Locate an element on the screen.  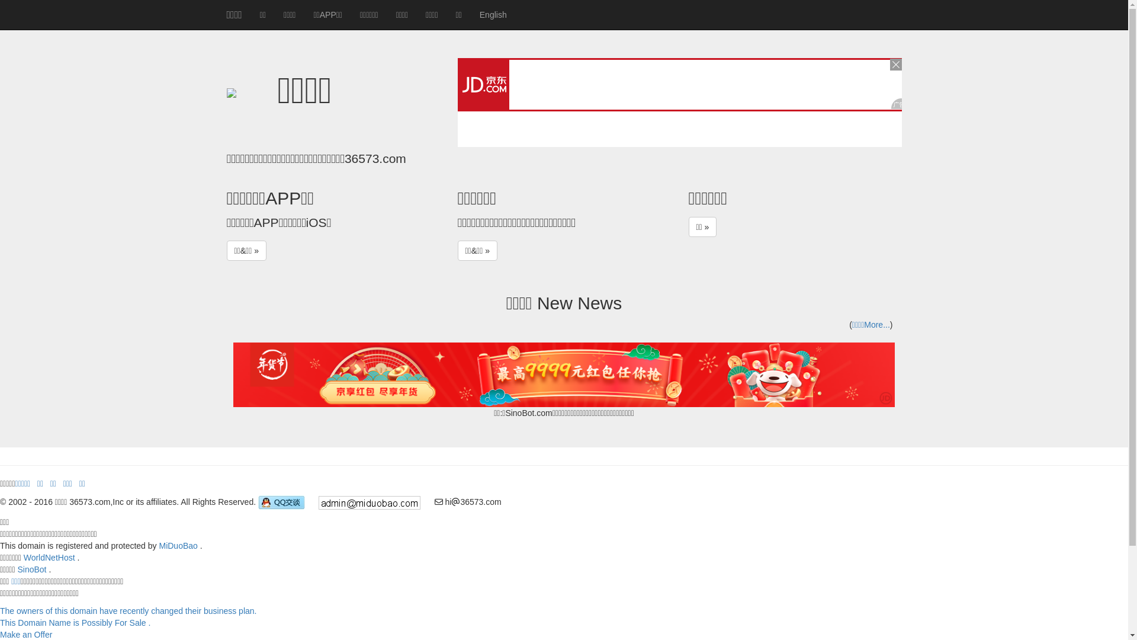
WorldNetHost is located at coordinates (50, 558).